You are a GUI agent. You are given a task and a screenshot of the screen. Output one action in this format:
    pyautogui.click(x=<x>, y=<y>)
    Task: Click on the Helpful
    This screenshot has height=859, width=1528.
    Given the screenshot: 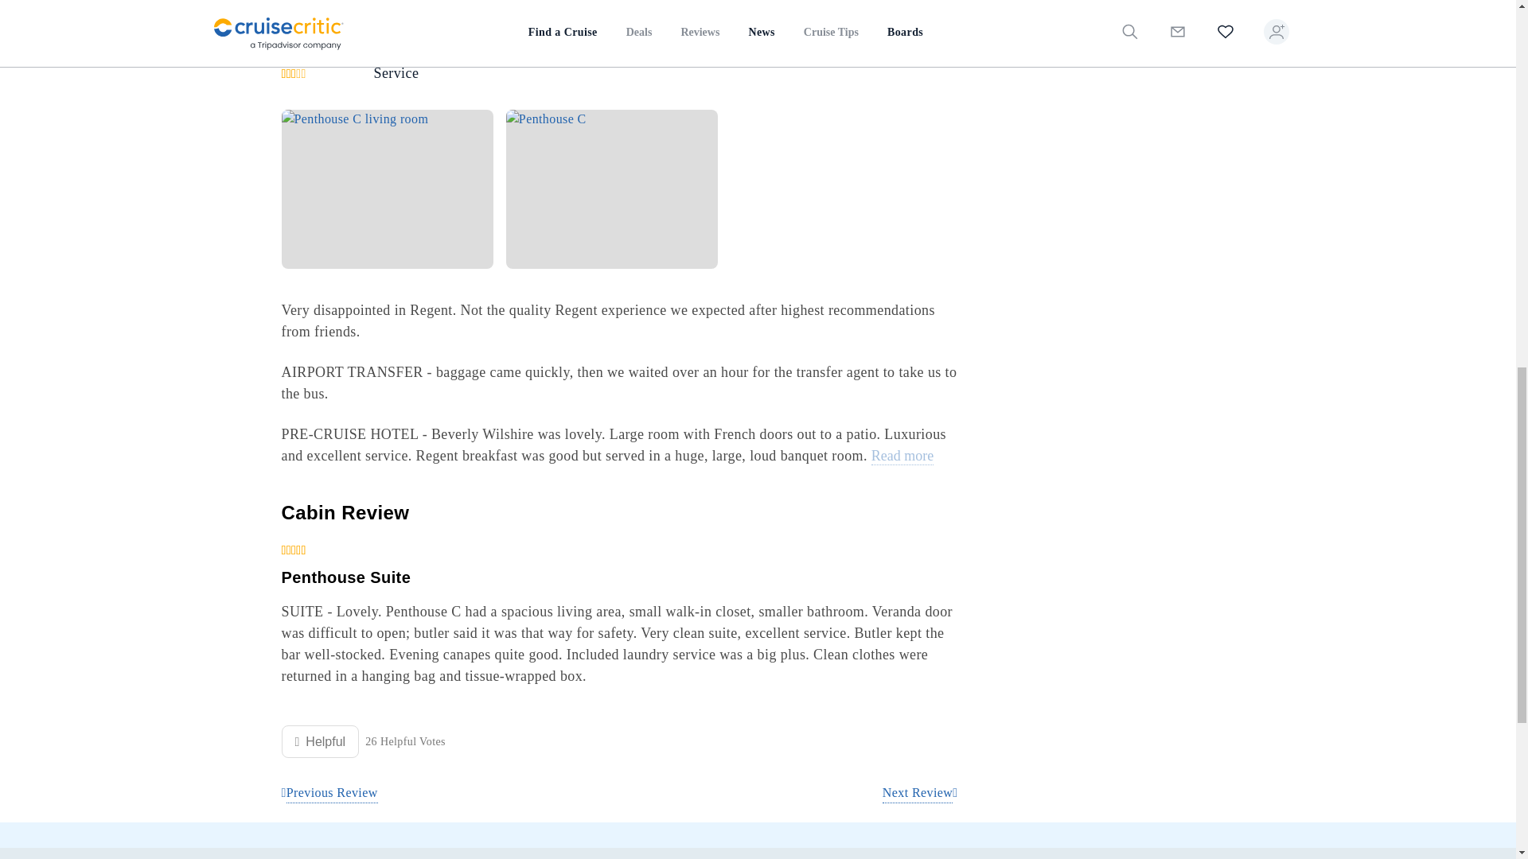 What is the action you would take?
    pyautogui.click(x=320, y=741)
    